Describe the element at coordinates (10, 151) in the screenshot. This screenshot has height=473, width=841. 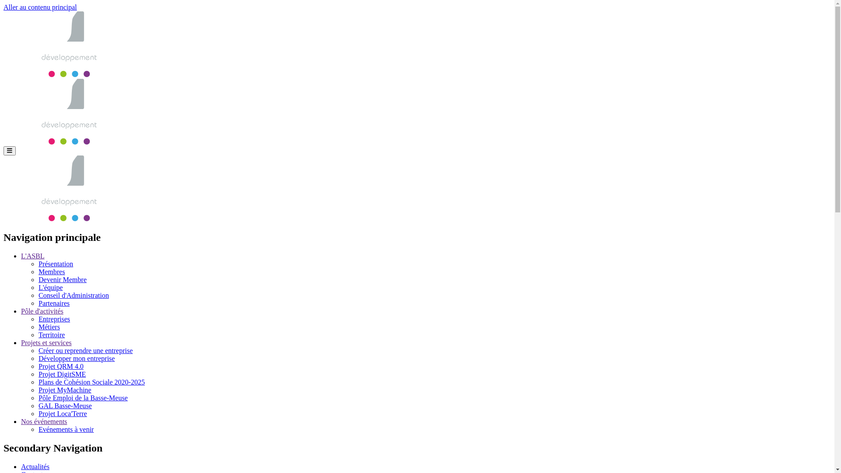
I see `Menu` at that location.